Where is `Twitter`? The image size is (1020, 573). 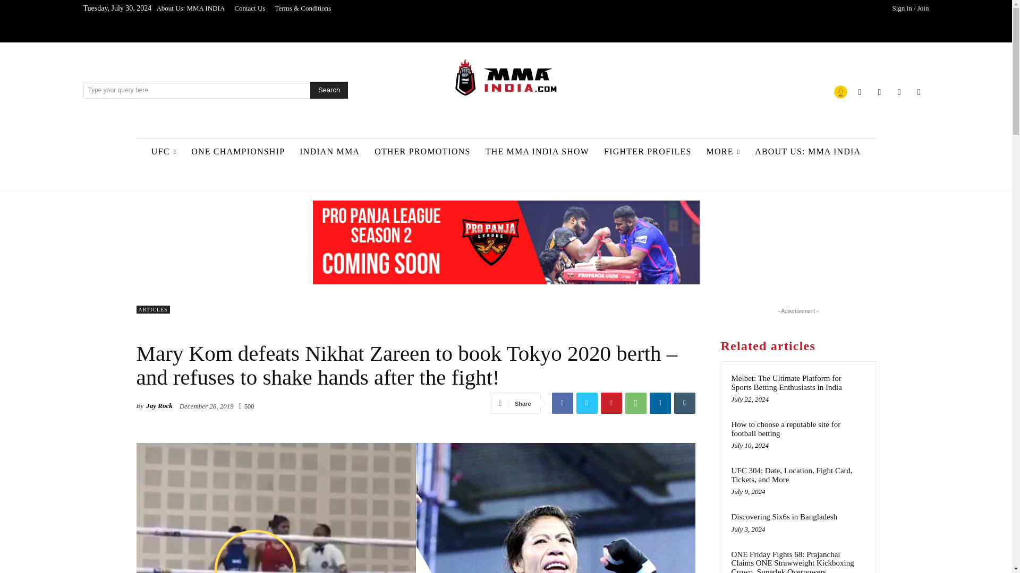 Twitter is located at coordinates (899, 91).